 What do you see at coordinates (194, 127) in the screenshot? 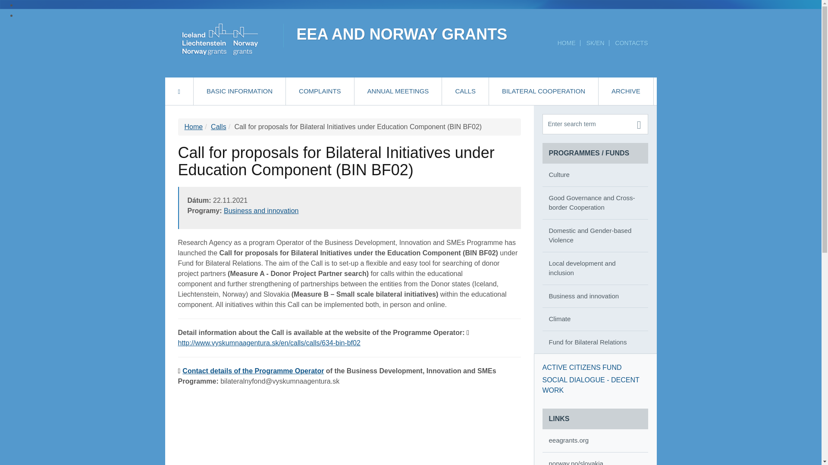
I see `Home` at bounding box center [194, 127].